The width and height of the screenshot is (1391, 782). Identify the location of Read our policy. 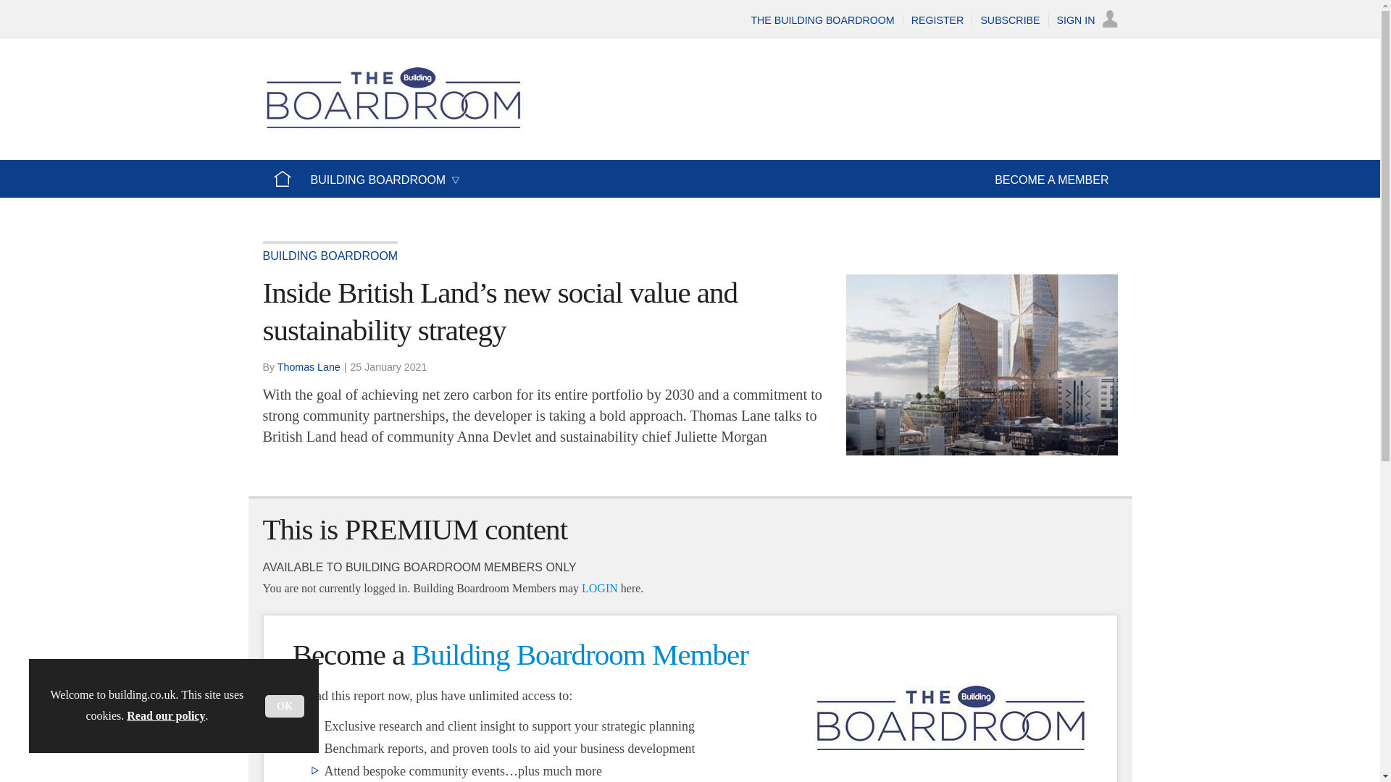
(165, 715).